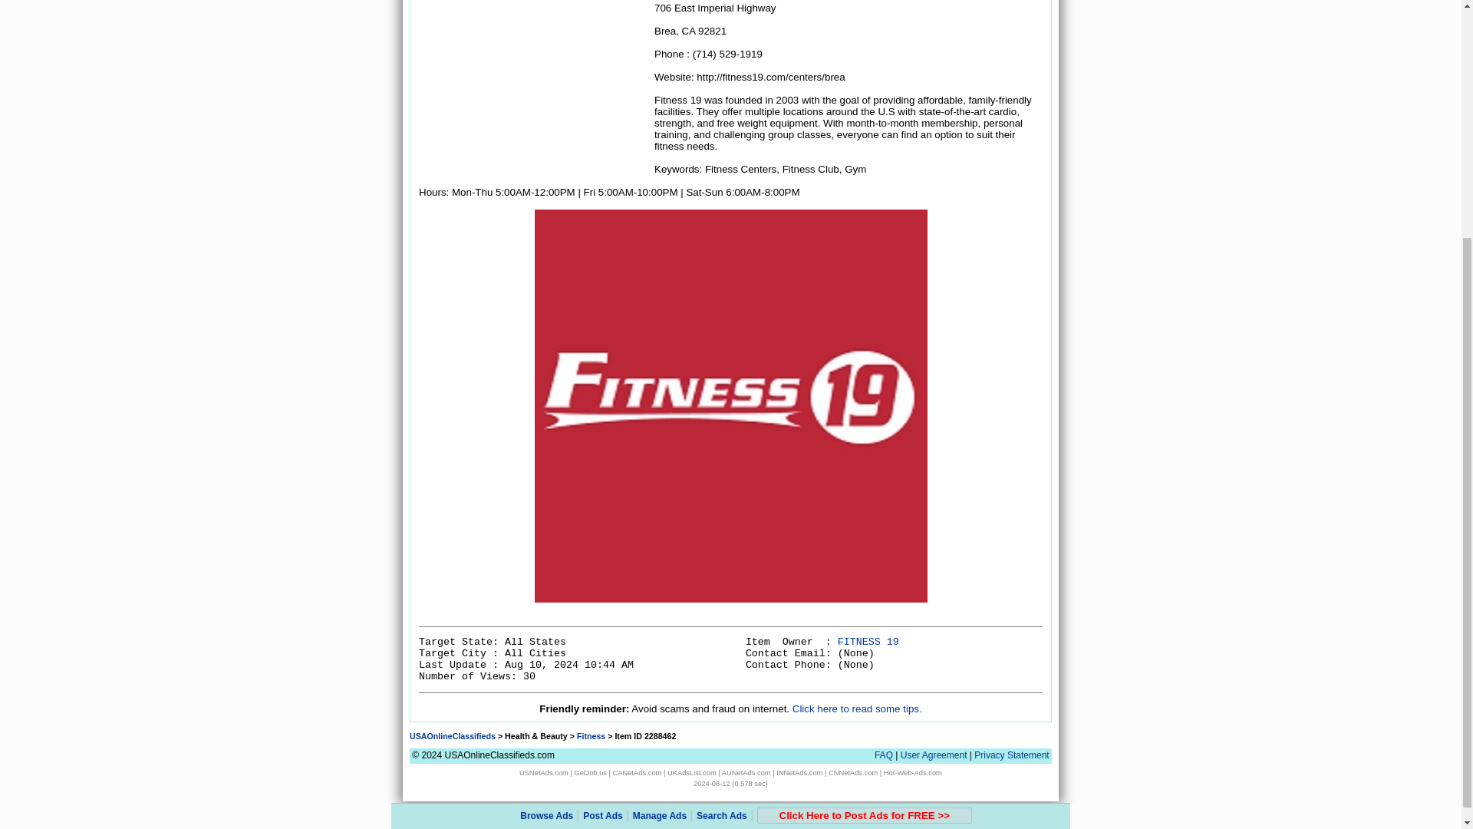 The width and height of the screenshot is (1473, 829). I want to click on CANetAds.com, so click(637, 772).